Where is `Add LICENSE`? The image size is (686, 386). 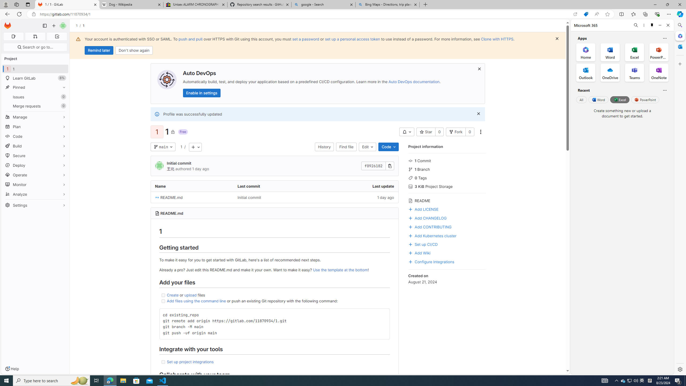
Add LICENSE is located at coordinates (423, 209).